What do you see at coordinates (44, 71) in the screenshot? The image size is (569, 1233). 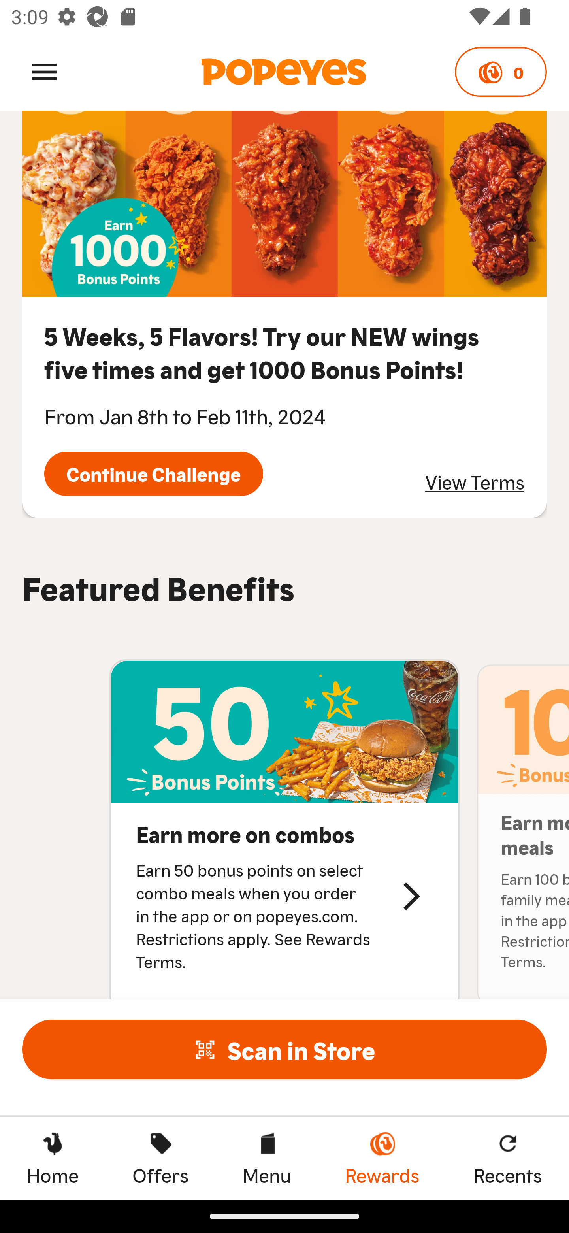 I see `Menu ` at bounding box center [44, 71].